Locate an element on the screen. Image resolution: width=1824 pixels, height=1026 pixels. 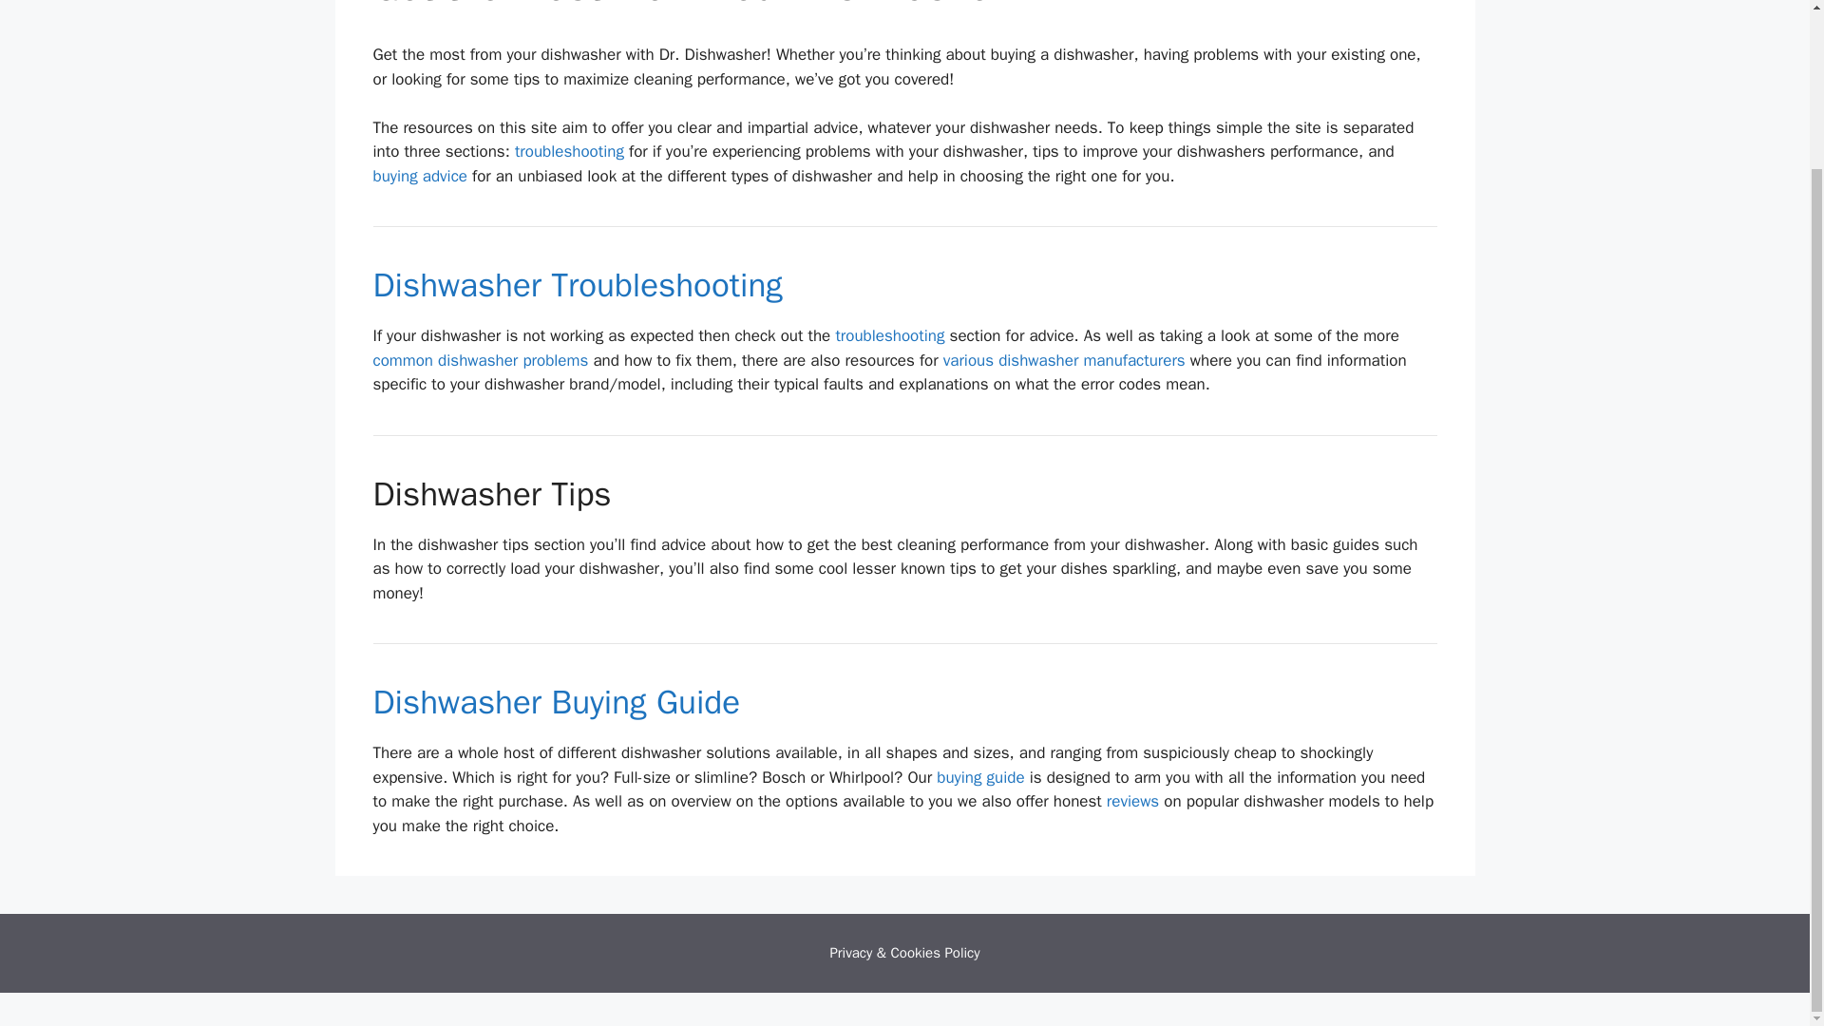
buying advice is located at coordinates (419, 175).